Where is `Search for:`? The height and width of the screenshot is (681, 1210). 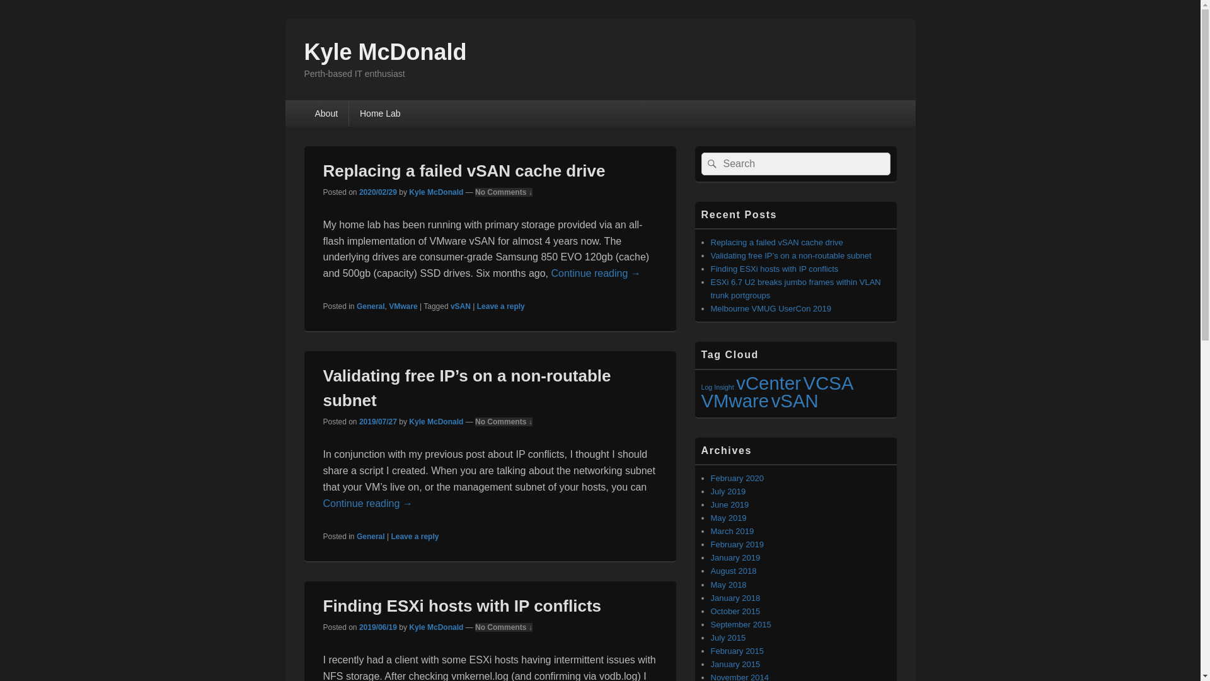
Search for: is located at coordinates (795, 164).